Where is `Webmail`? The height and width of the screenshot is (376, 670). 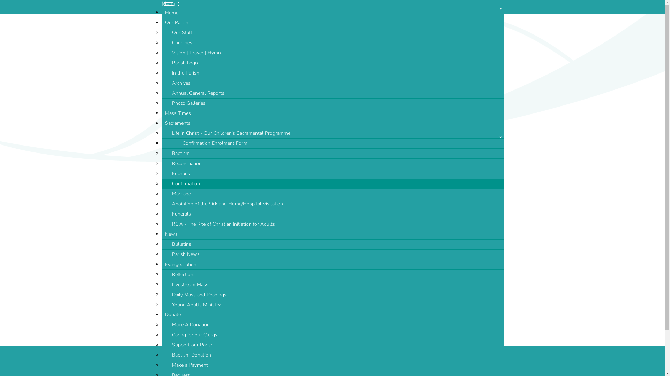 Webmail is located at coordinates (338, 369).